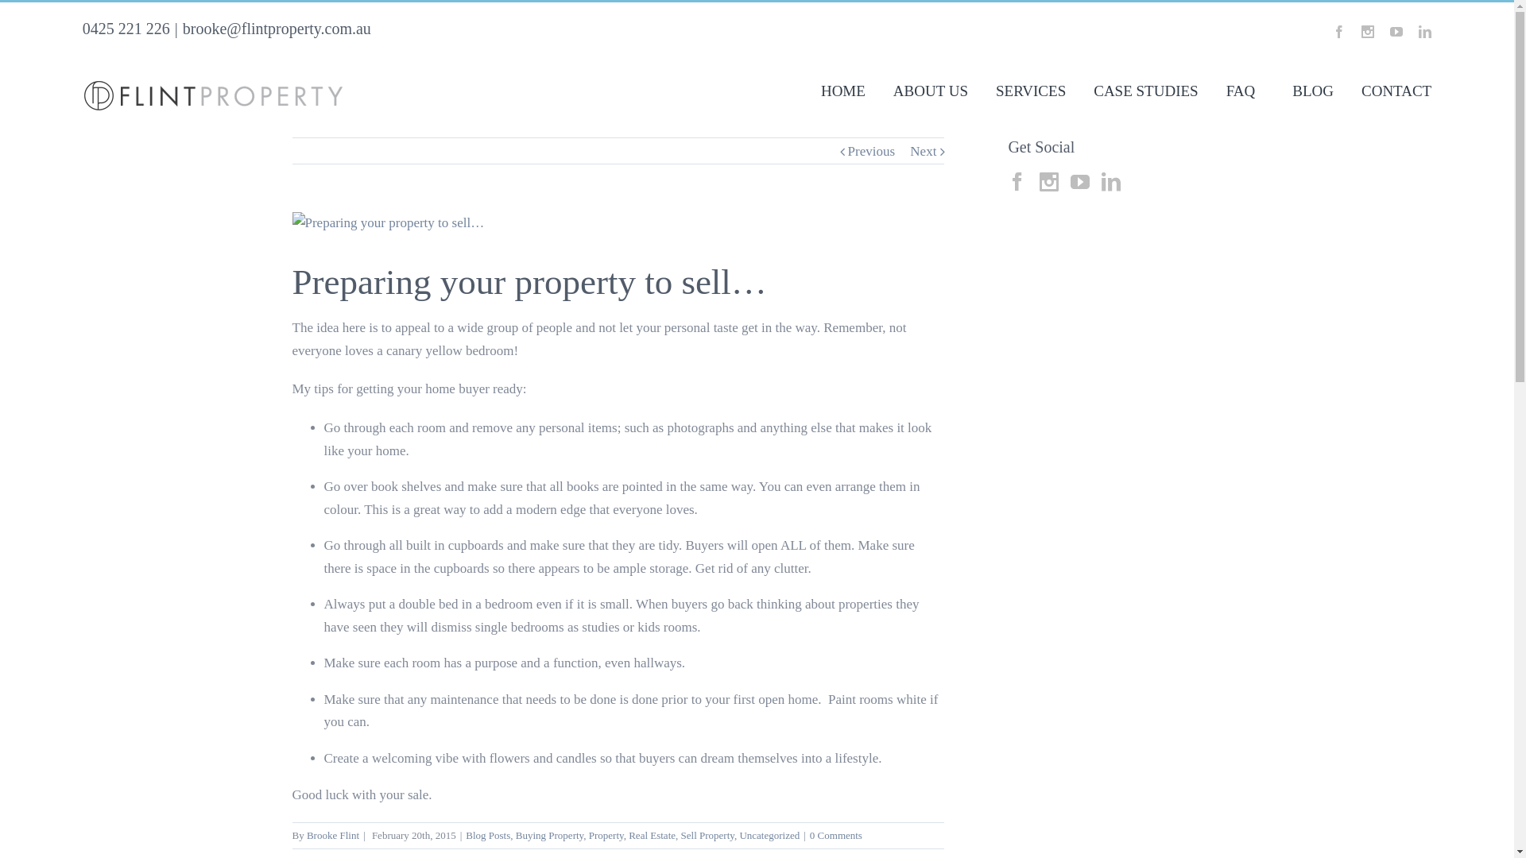 The height and width of the screenshot is (858, 1526). Describe the element at coordinates (1339, 32) in the screenshot. I see `Facebook` at that location.